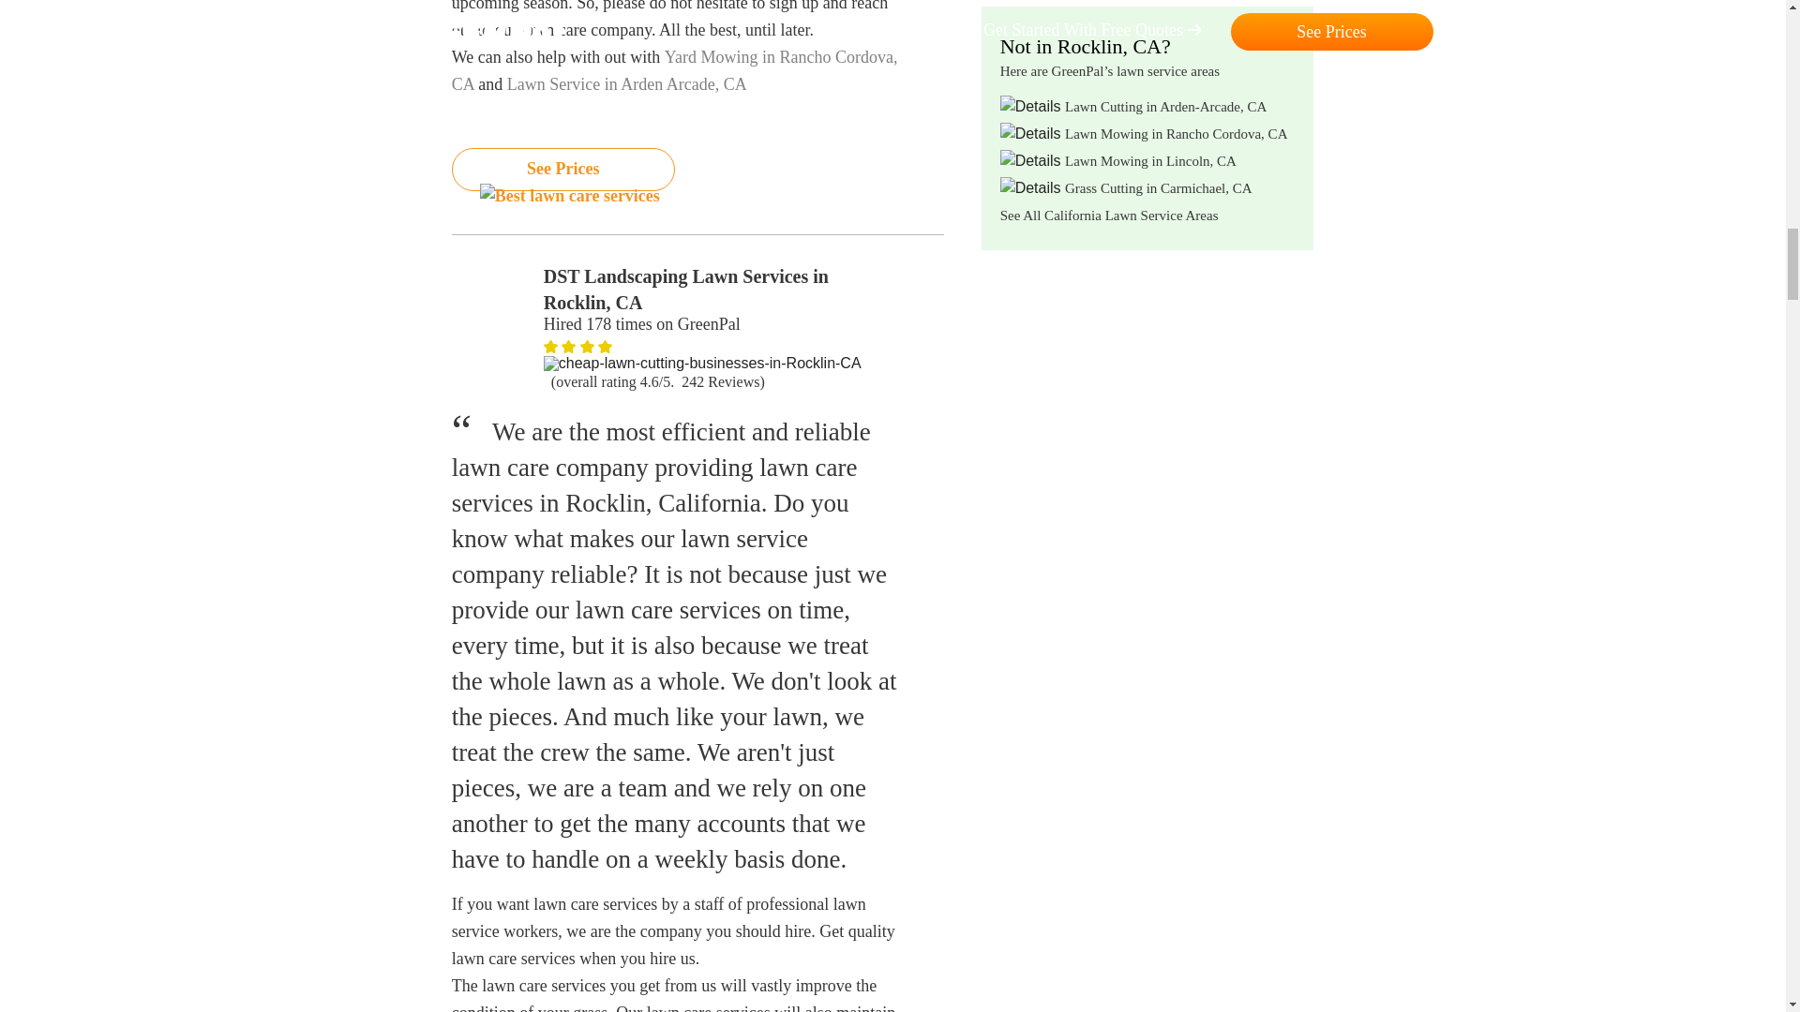 The height and width of the screenshot is (1012, 1800). Describe the element at coordinates (493, 304) in the screenshot. I see `lawn-maintenance-in-Rocklin-CA` at that location.